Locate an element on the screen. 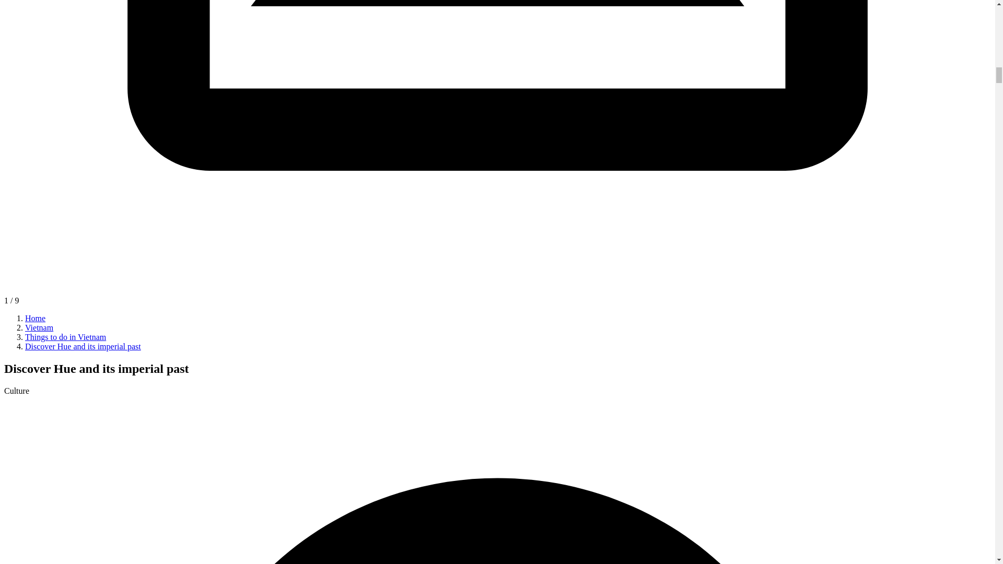 This screenshot has width=1003, height=564. Things to do in Vietnam is located at coordinates (66, 337).